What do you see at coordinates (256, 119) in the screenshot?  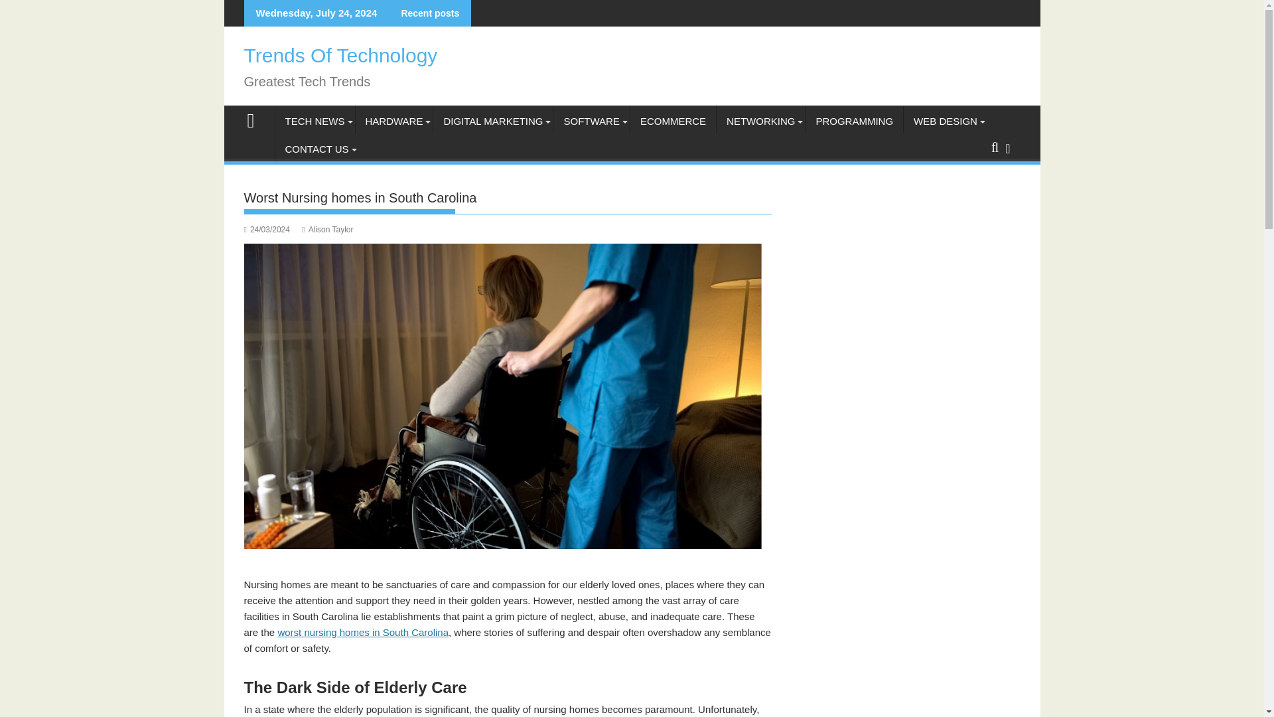 I see `Trends Of Technology` at bounding box center [256, 119].